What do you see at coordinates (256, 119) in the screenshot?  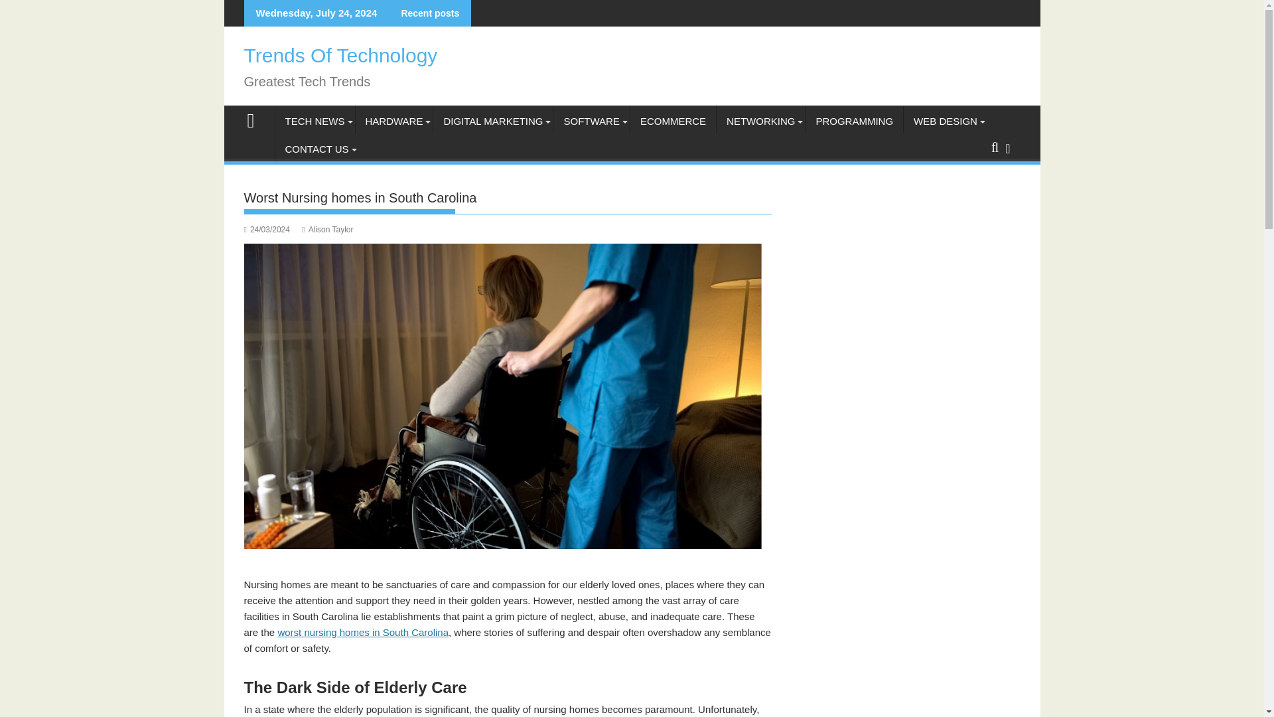 I see `Trends Of Technology` at bounding box center [256, 119].